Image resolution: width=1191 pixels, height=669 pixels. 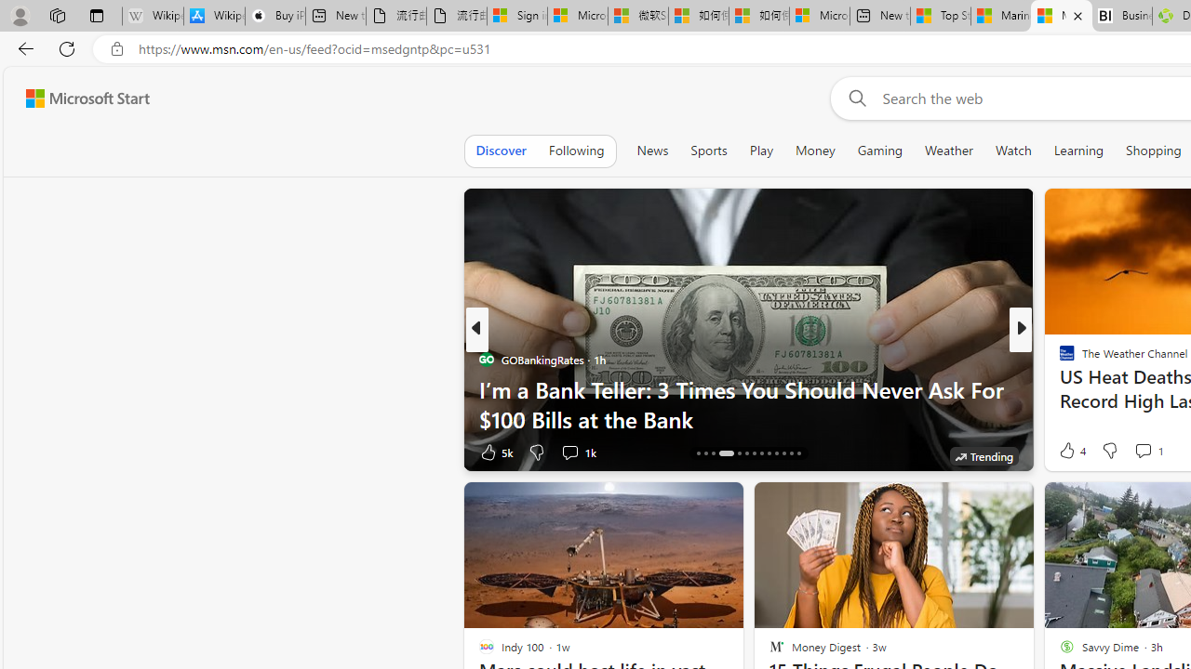 What do you see at coordinates (1161, 452) in the screenshot?
I see `View comments 339 Comment` at bounding box center [1161, 452].